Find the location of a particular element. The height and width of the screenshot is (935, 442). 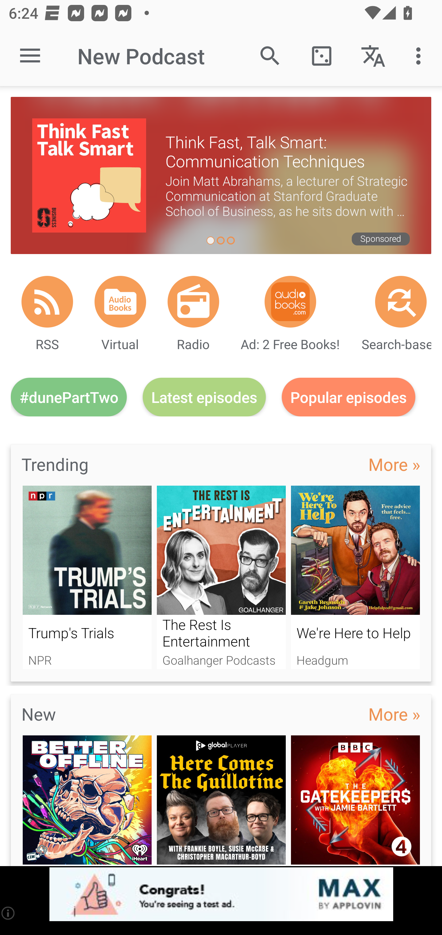

Radio is located at coordinates (193, 301).